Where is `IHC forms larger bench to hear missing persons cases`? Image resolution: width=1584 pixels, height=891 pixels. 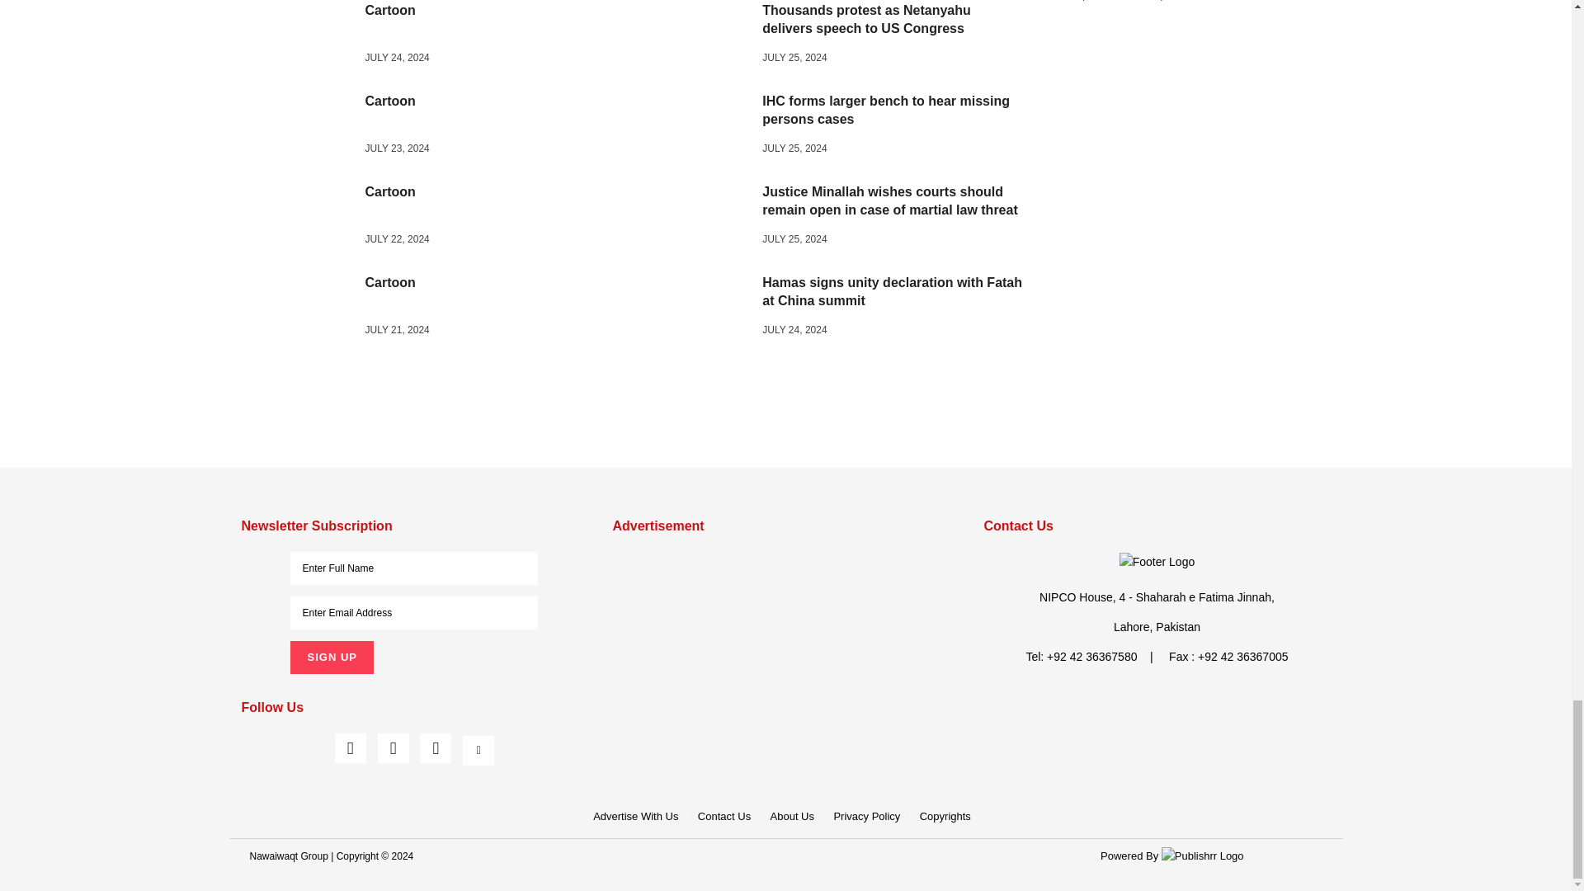
IHC forms larger bench to hear missing persons cases is located at coordinates (700, 127).